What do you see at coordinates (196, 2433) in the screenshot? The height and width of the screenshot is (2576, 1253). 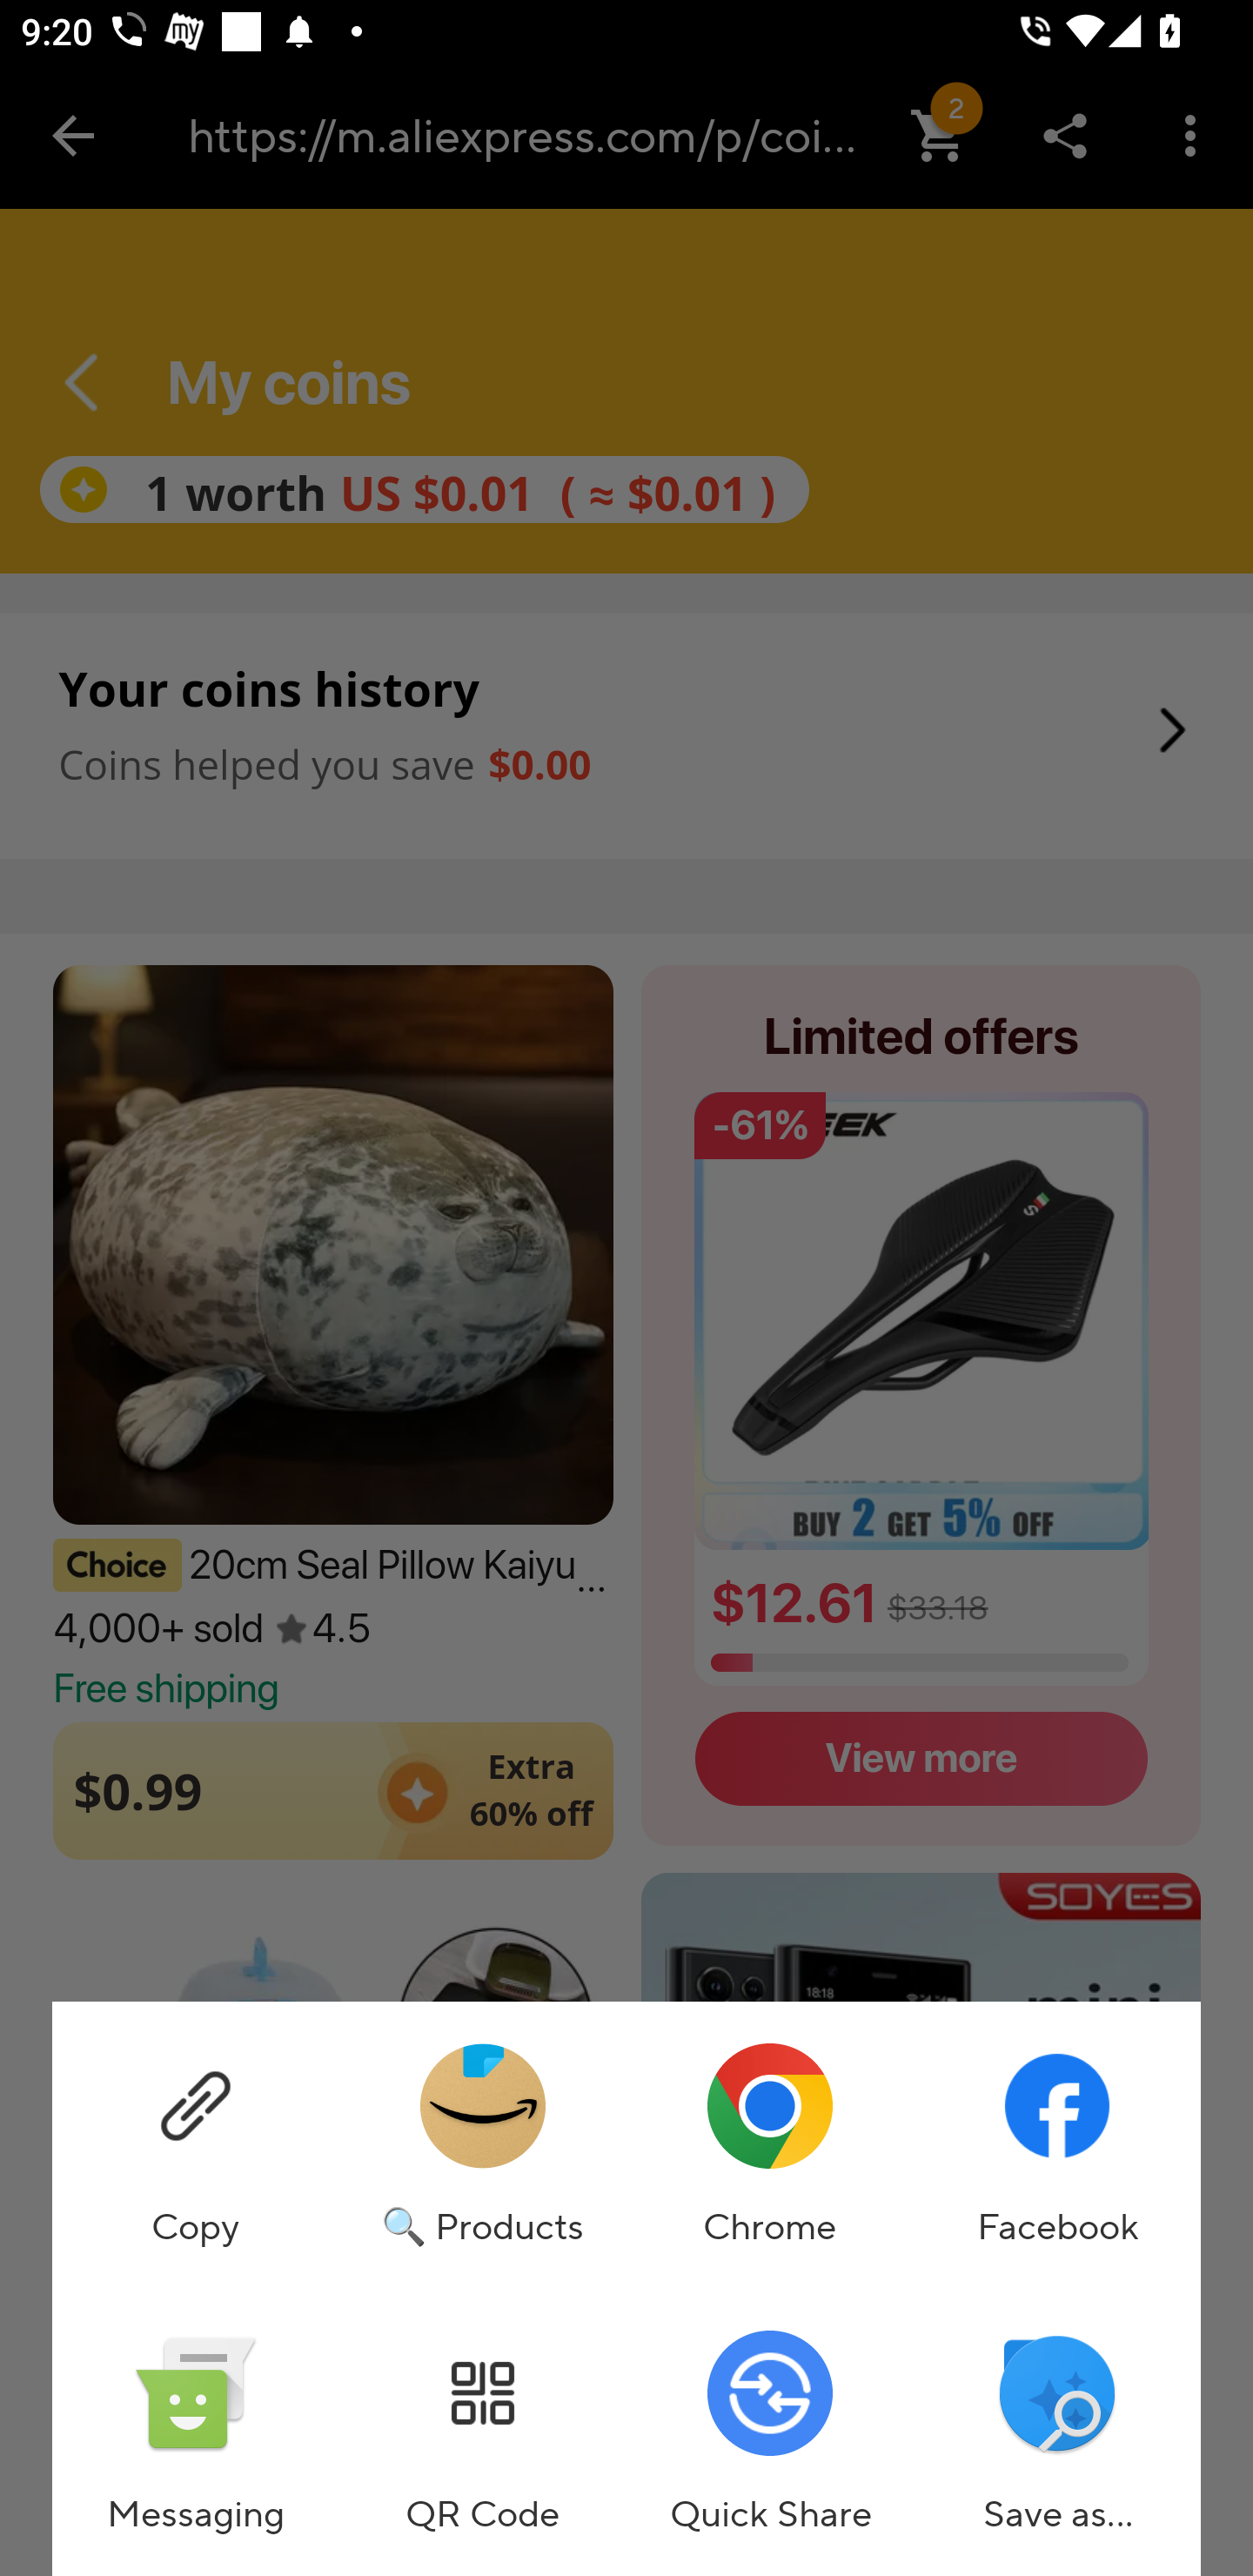 I see `Messaging` at bounding box center [196, 2433].